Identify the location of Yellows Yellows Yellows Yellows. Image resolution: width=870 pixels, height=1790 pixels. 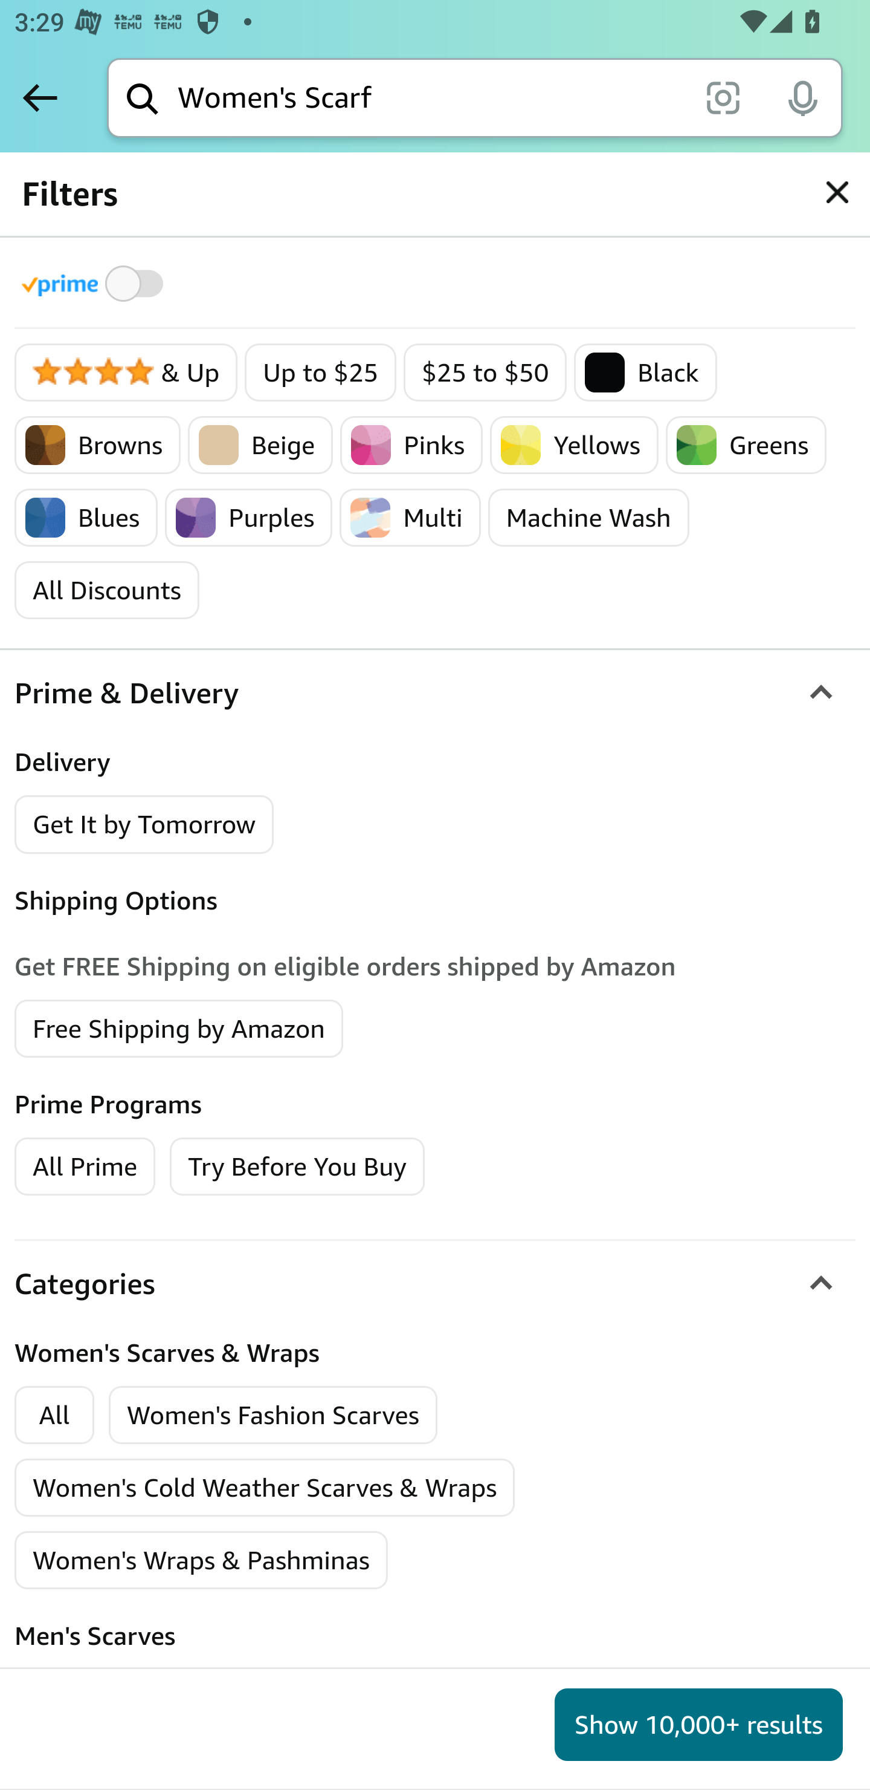
(574, 445).